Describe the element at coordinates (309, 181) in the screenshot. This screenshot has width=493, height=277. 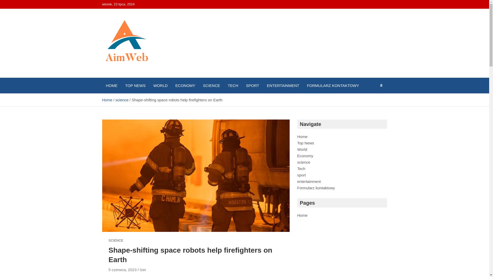
I see `entertainment` at that location.